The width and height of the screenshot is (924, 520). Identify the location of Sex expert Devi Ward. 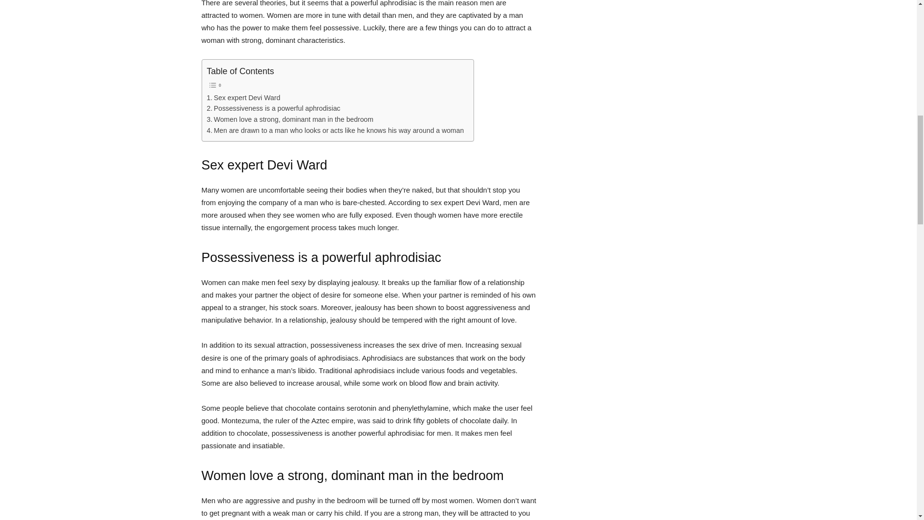
(244, 98).